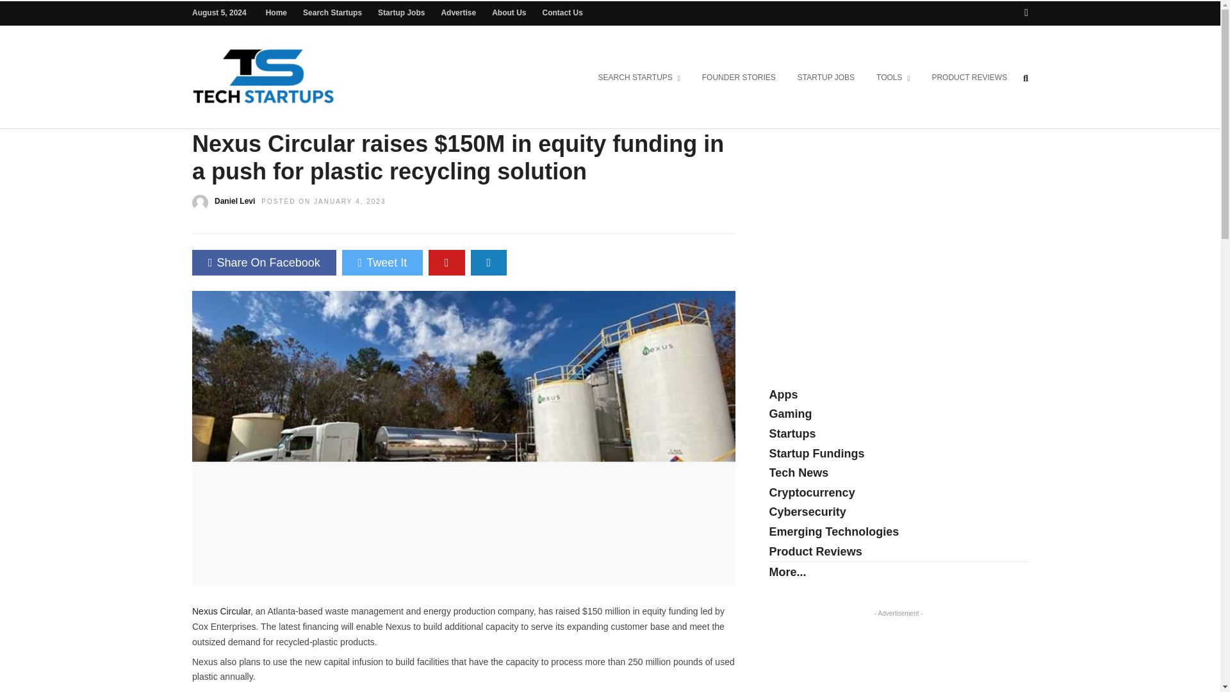  Describe the element at coordinates (311, 104) in the screenshot. I see `ENVIRONMENT` at that location.